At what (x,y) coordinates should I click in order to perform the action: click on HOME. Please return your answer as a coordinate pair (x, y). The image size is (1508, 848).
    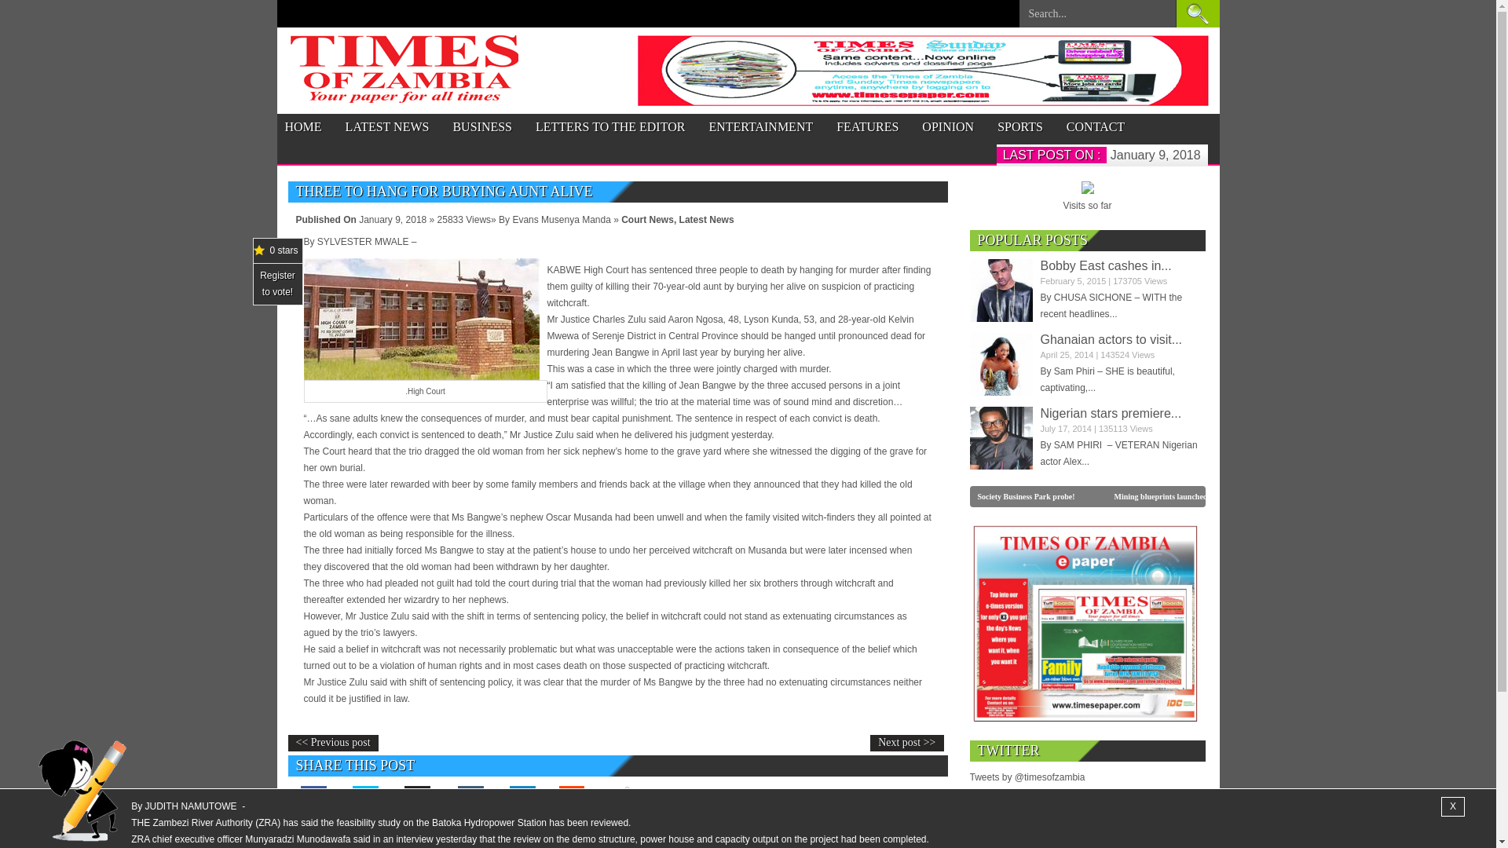
    Looking at the image, I should click on (302, 127).